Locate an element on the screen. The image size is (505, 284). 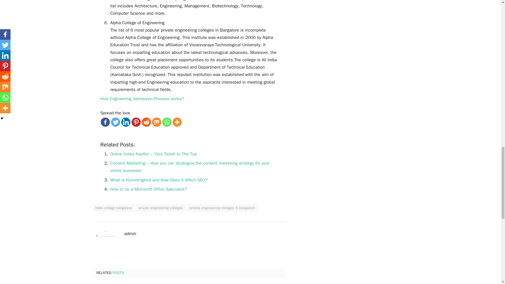
Pinterest is located at coordinates (136, 122).